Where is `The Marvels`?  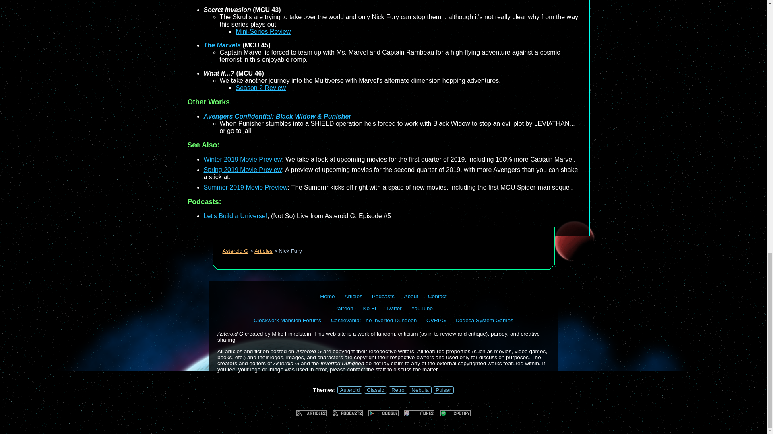
The Marvels is located at coordinates (222, 45).